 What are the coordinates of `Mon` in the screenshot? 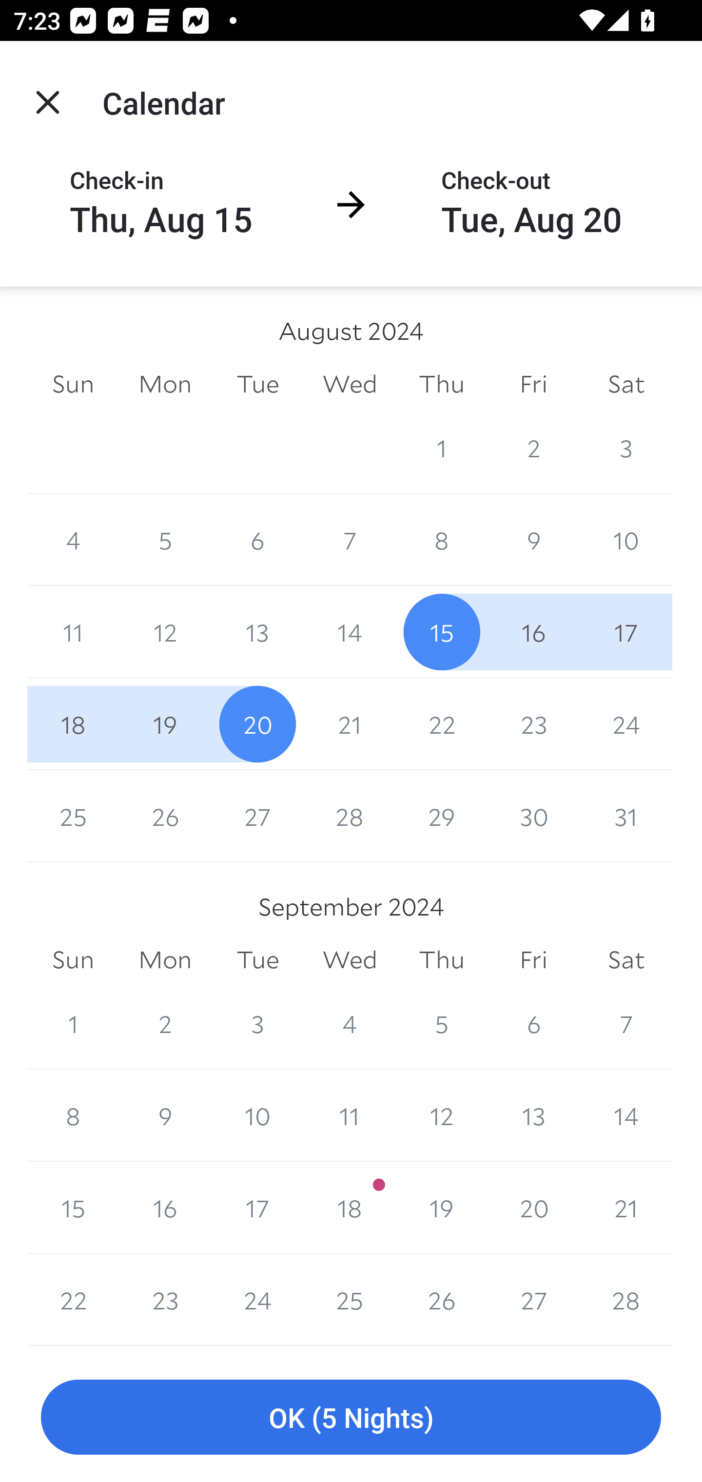 It's located at (165, 960).